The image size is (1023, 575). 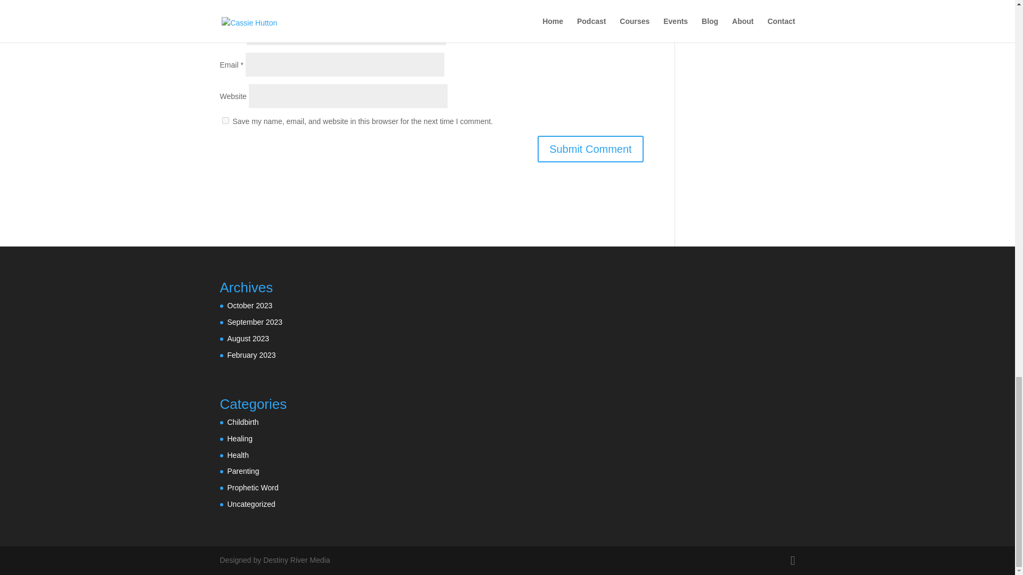 I want to click on October 2023, so click(x=249, y=306).